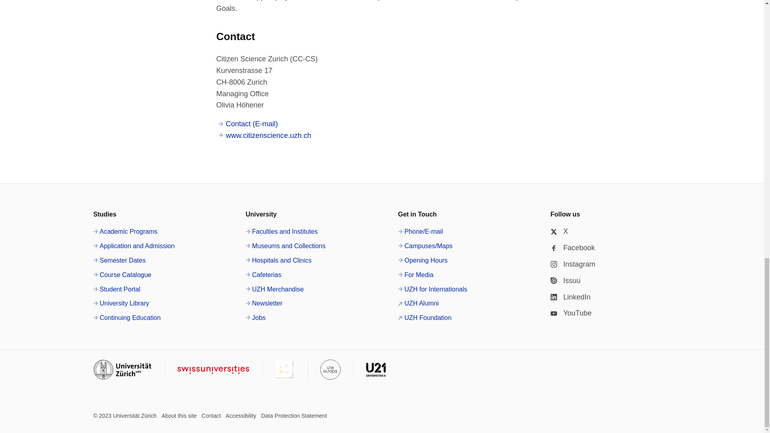  What do you see at coordinates (125, 231) in the screenshot?
I see `Academic Programs` at bounding box center [125, 231].